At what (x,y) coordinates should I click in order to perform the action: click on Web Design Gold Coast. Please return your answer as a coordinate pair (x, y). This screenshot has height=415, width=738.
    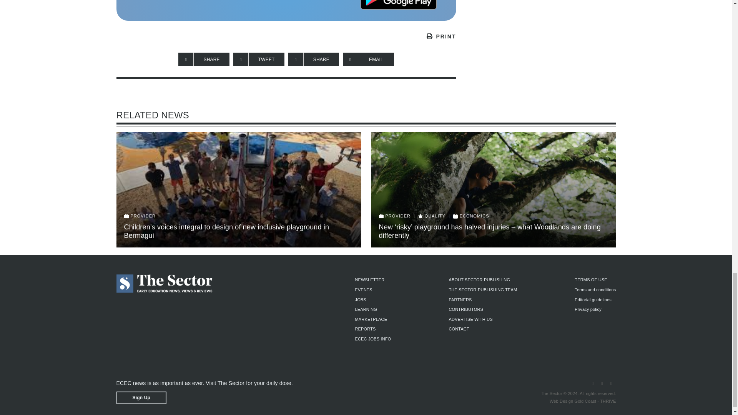
    Looking at the image, I should click on (573, 401).